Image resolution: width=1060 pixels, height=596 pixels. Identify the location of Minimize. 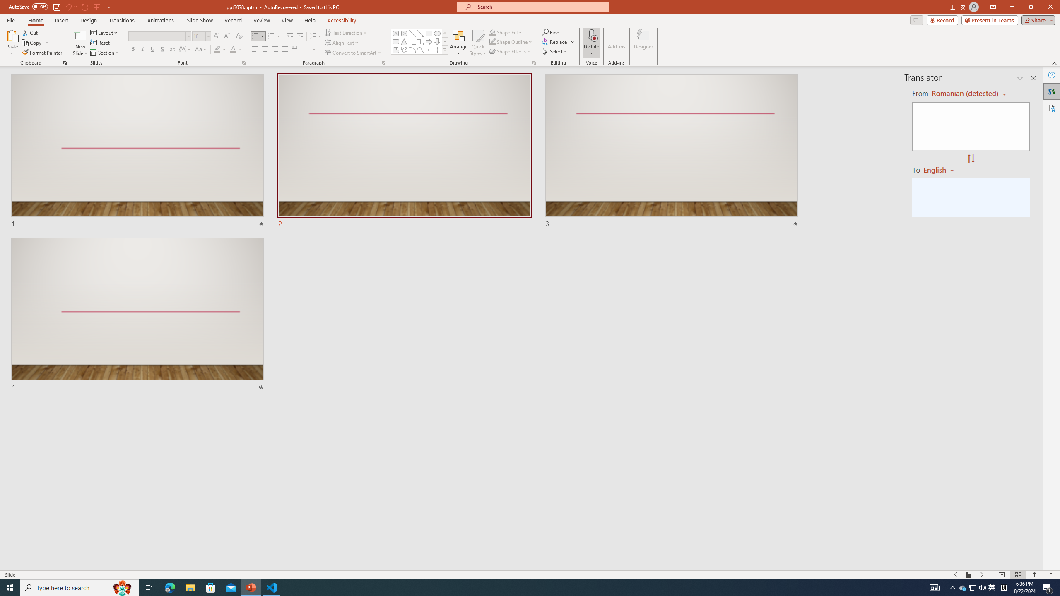
(1012, 7).